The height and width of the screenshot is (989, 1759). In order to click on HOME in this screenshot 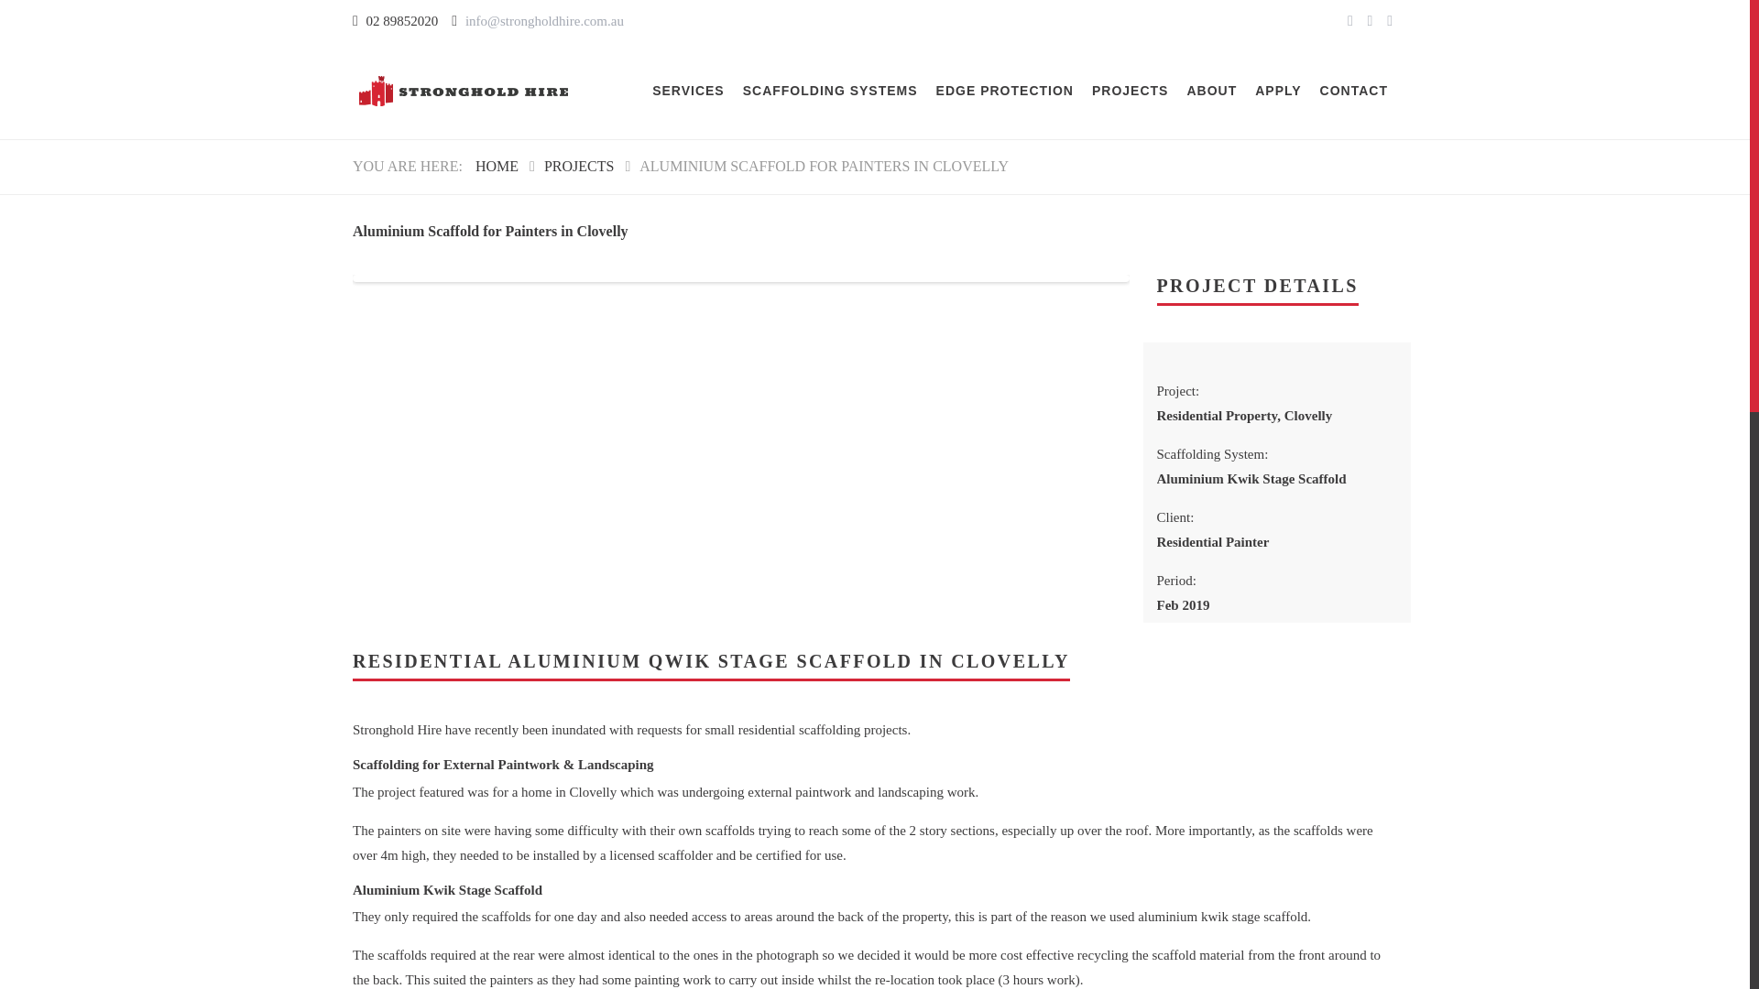, I will do `click(497, 166)`.